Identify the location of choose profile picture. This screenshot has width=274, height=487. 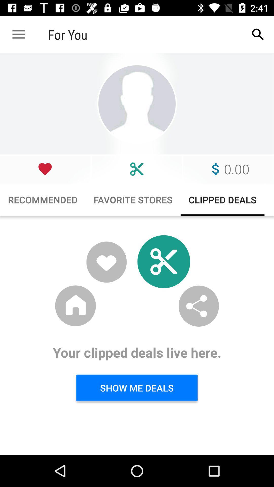
(137, 104).